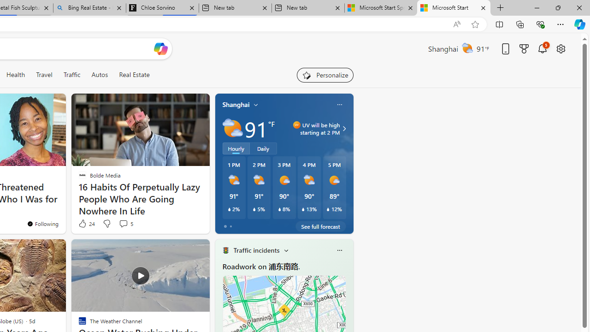  Describe the element at coordinates (125, 223) in the screenshot. I see `View comments 5 Comment` at that location.